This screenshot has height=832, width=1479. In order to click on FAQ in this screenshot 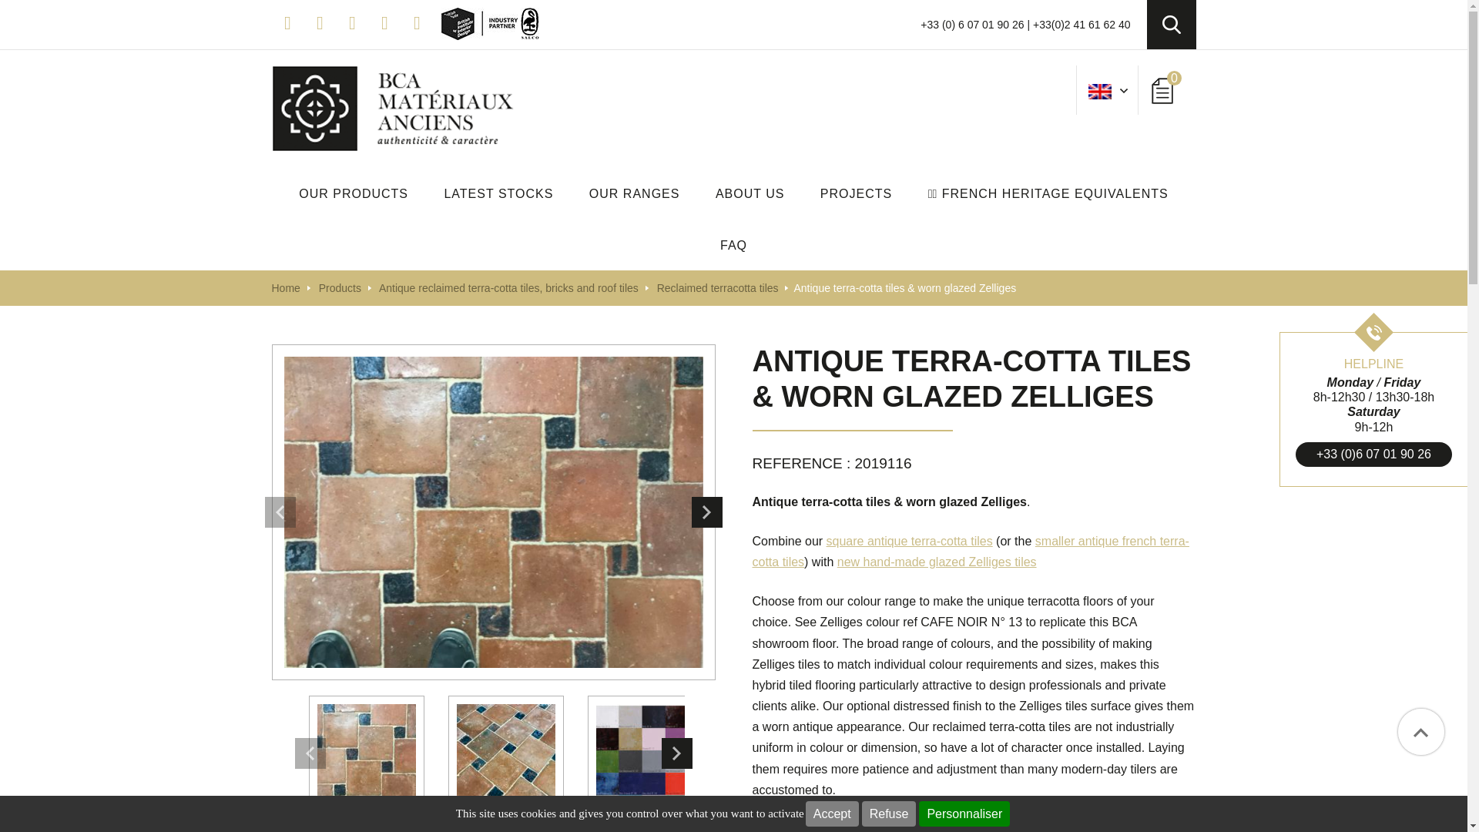, I will do `click(733, 245)`.